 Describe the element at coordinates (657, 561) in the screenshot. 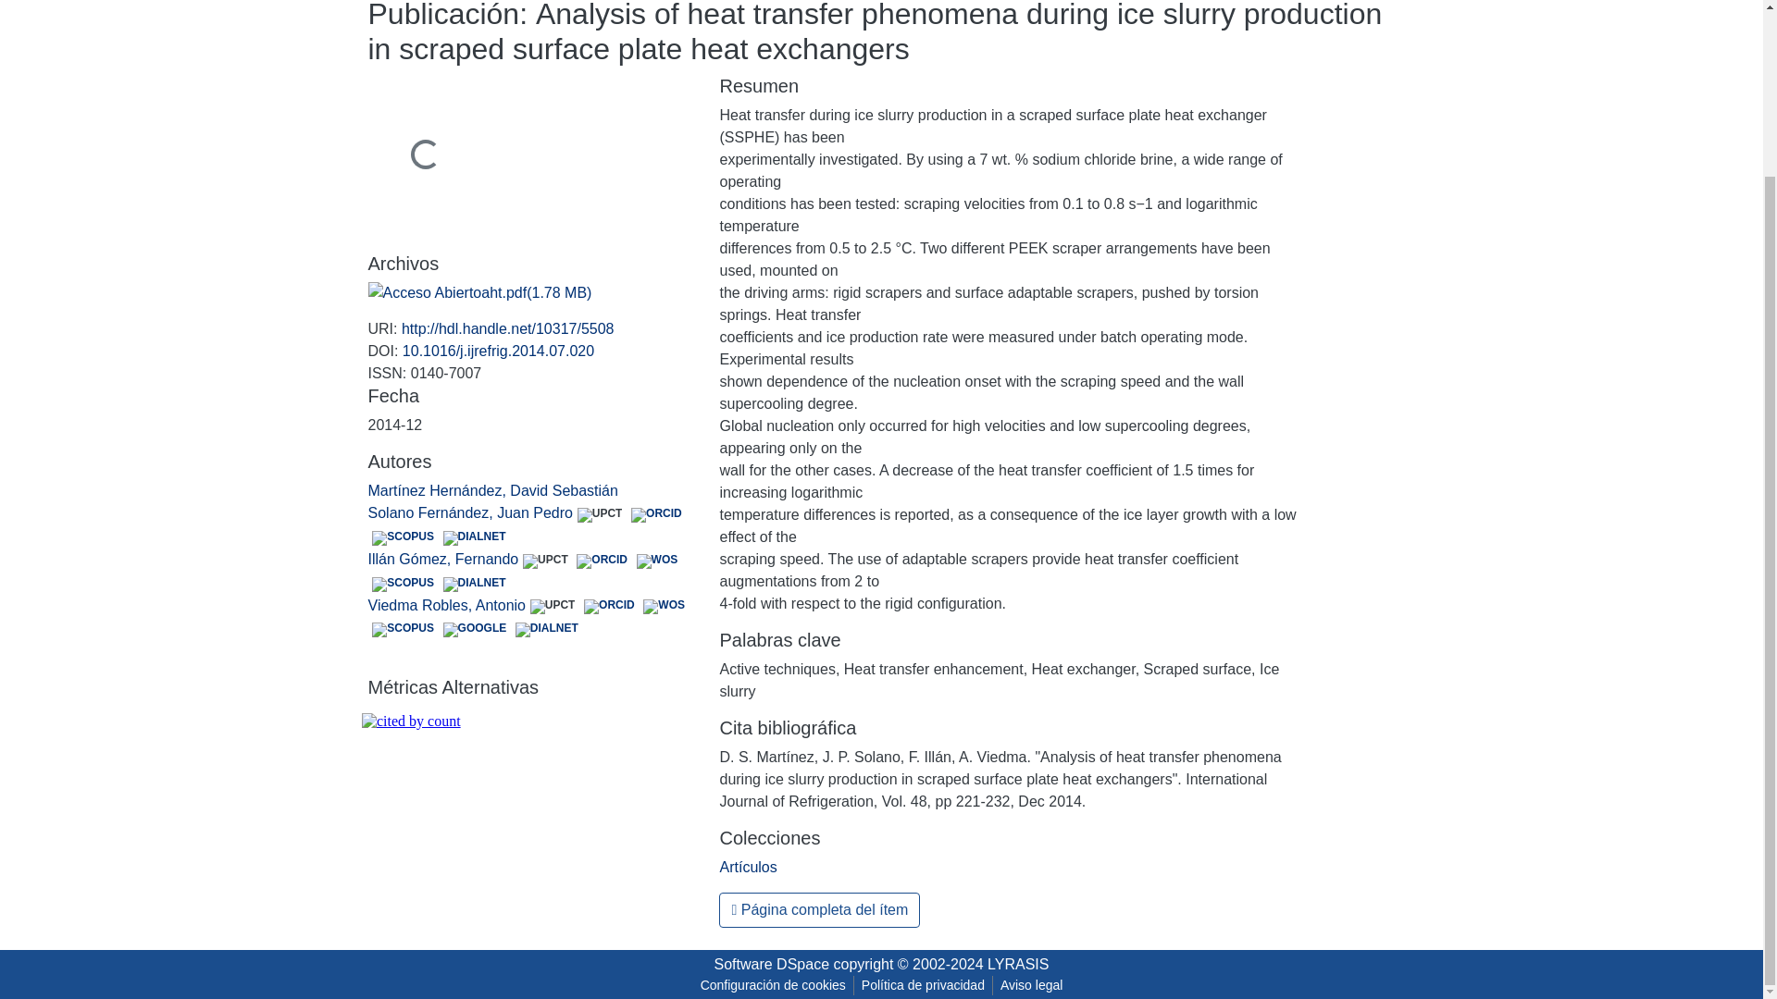

I see `WOS` at that location.